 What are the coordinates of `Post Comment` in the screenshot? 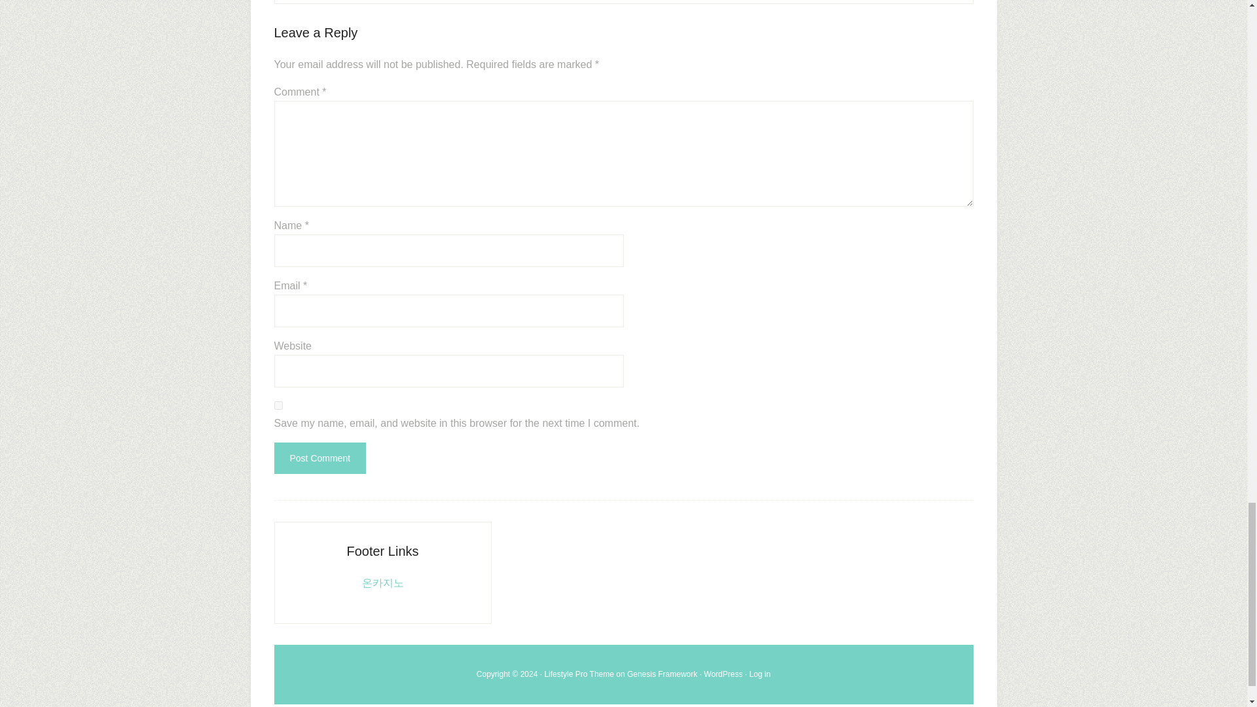 It's located at (319, 458).